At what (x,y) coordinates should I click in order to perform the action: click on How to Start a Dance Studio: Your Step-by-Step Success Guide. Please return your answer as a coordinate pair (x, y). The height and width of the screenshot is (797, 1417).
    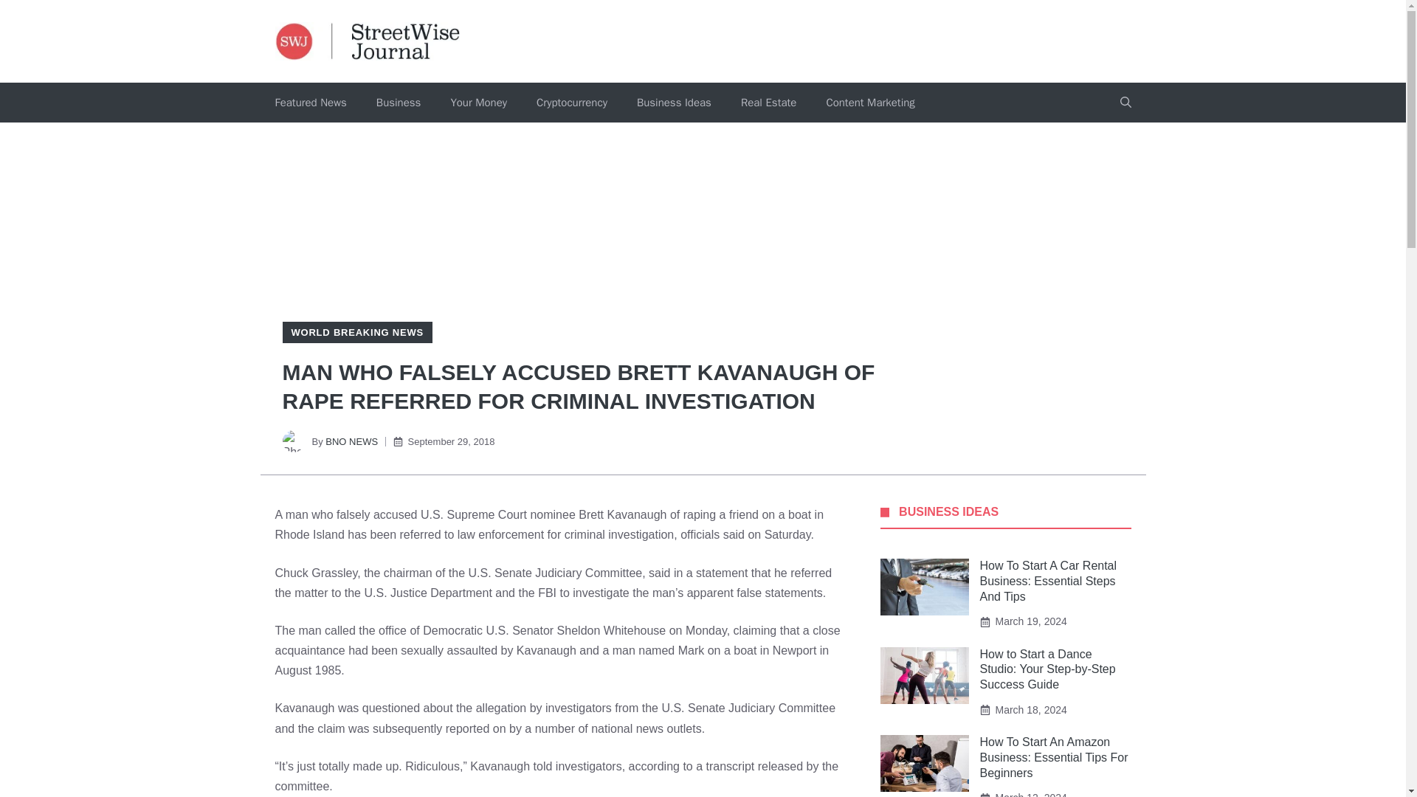
    Looking at the image, I should click on (1048, 670).